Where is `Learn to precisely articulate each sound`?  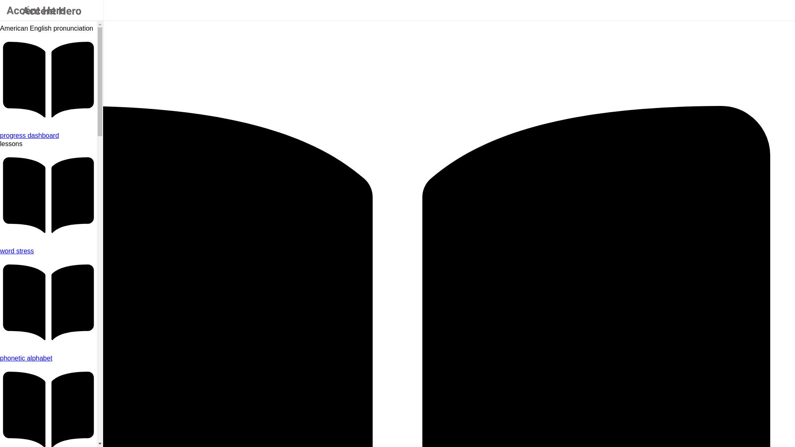 Learn to precisely articulate each sound is located at coordinates (48, 358).